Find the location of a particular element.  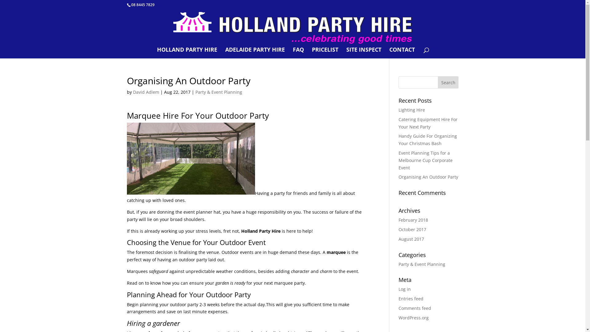

HOLLAND PARTY HIRE is located at coordinates (187, 53).